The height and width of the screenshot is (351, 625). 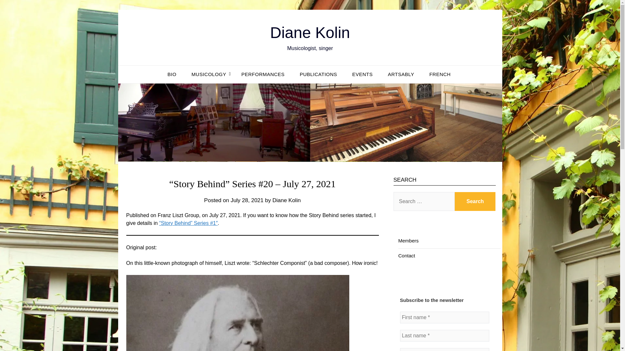 What do you see at coordinates (263, 74) in the screenshot?
I see `PERFORMANCES` at bounding box center [263, 74].